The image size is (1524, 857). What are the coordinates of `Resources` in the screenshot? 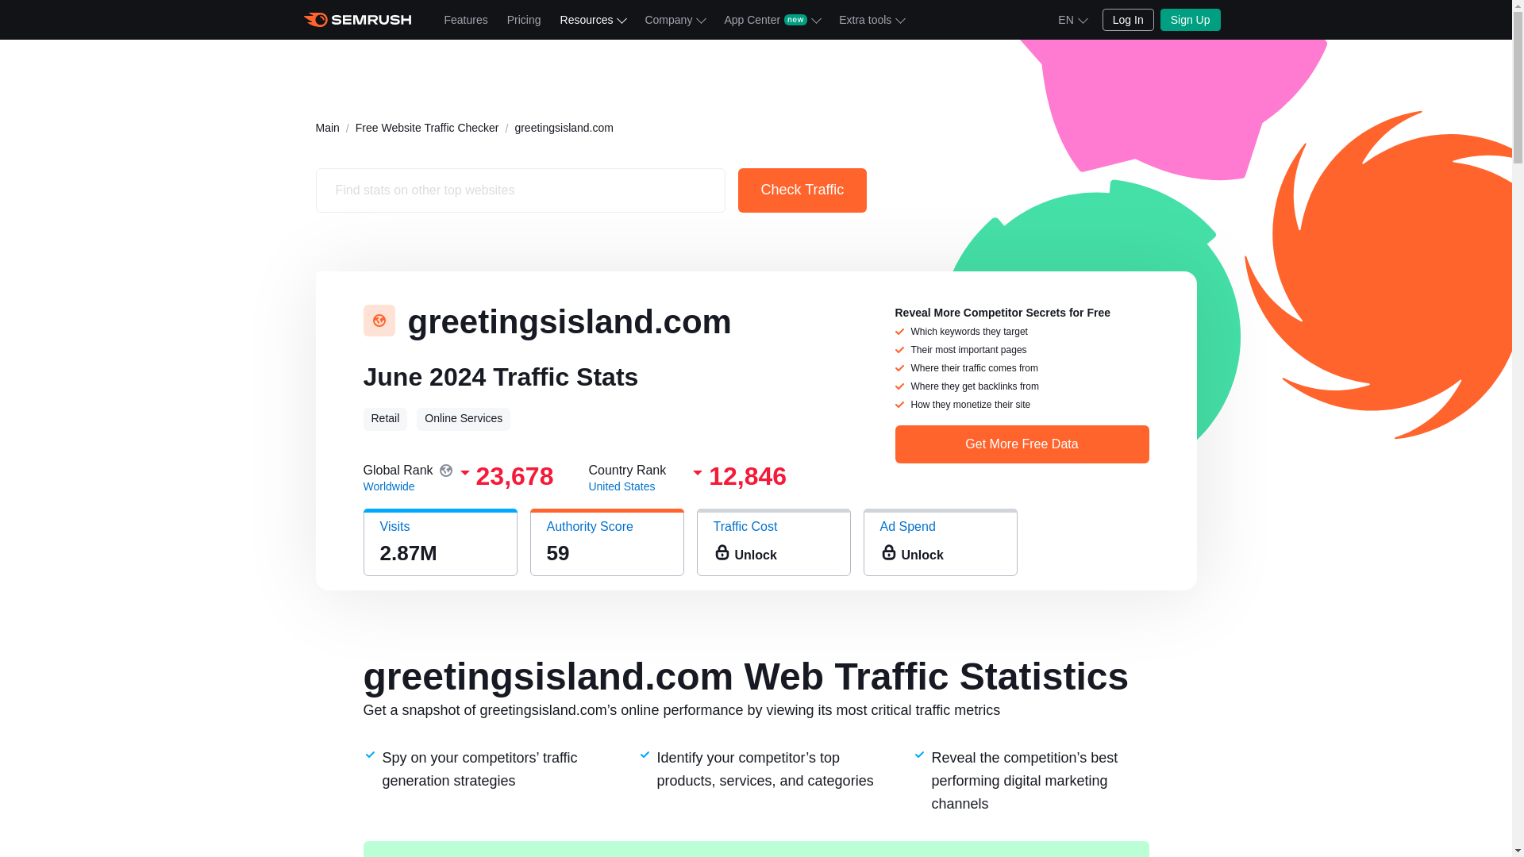 It's located at (592, 19).